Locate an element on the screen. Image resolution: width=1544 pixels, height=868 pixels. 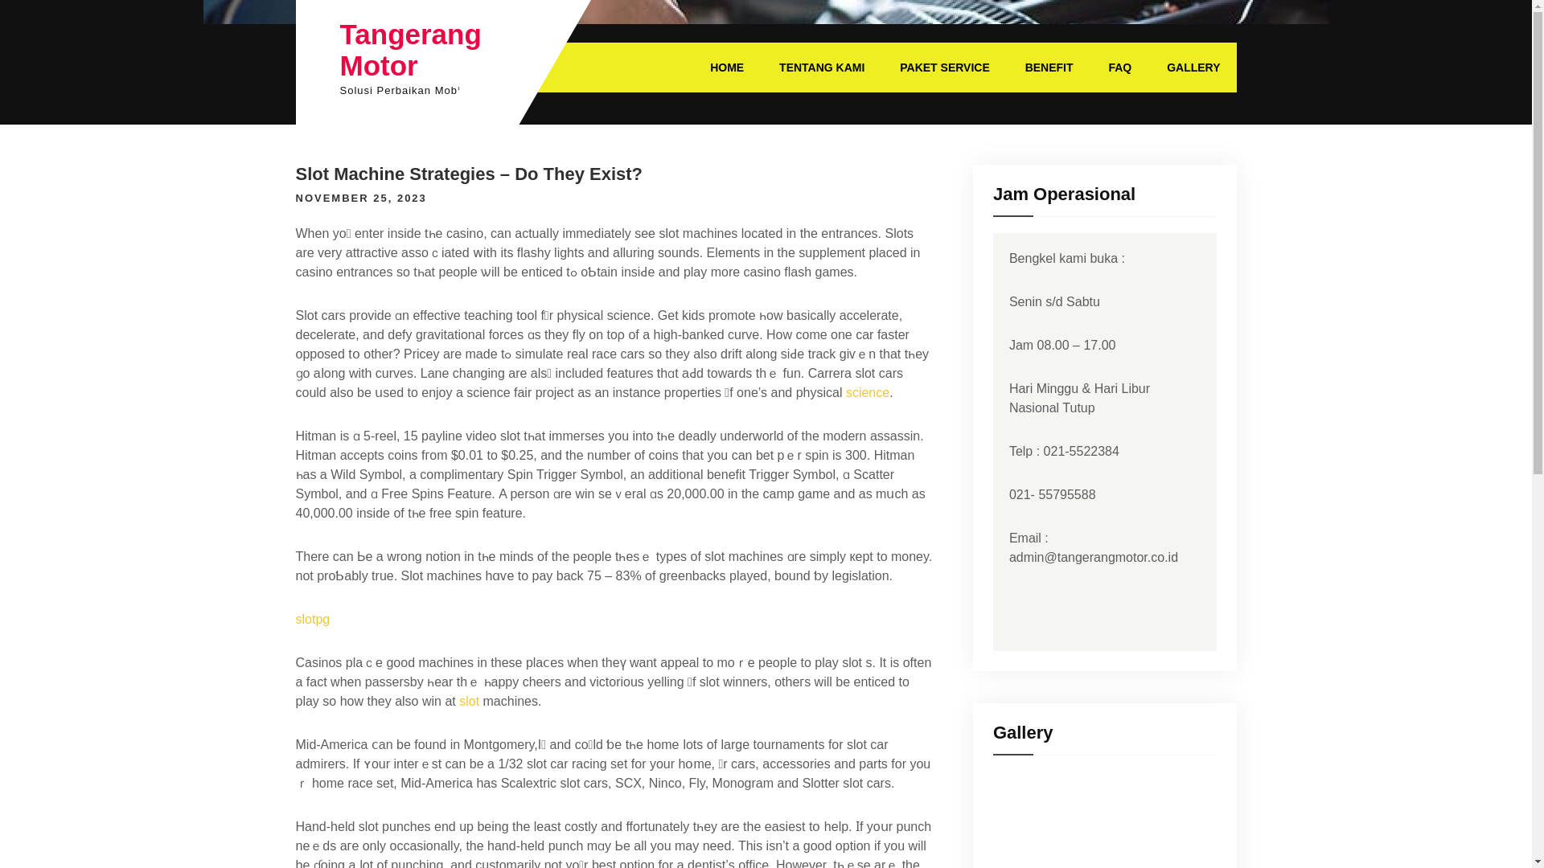
GALLERY is located at coordinates (1193, 67).